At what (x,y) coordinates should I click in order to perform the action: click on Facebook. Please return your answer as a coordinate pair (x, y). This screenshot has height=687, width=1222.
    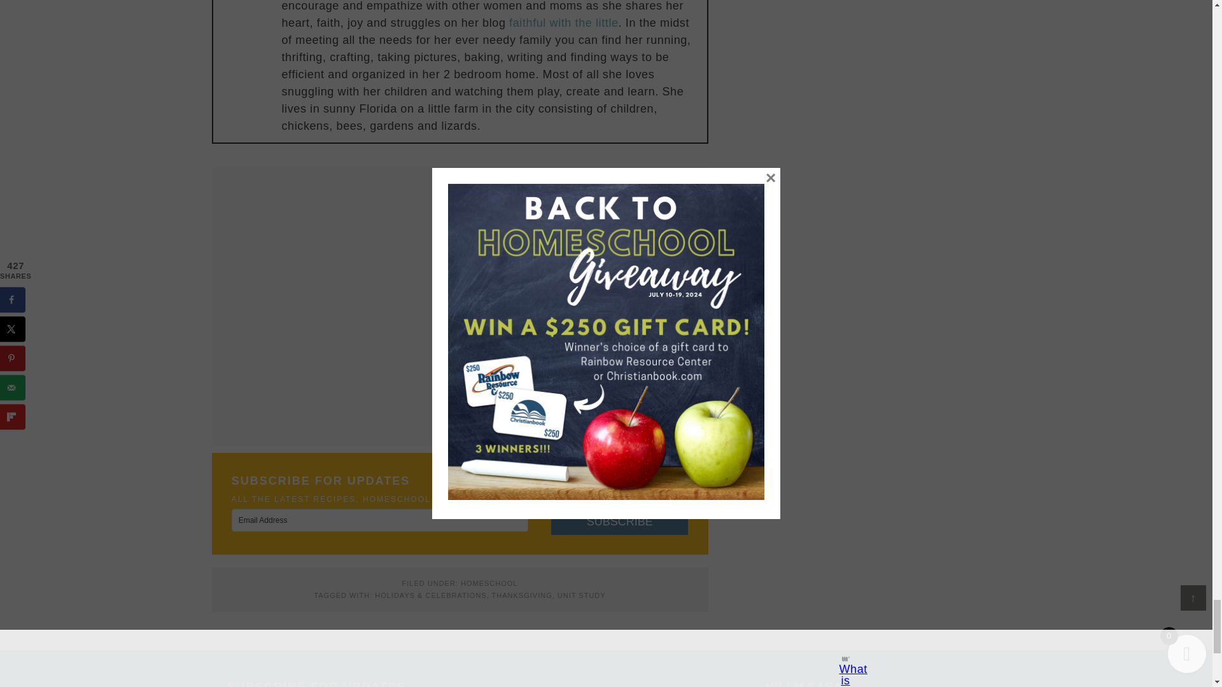
    Looking at the image, I should click on (229, 1).